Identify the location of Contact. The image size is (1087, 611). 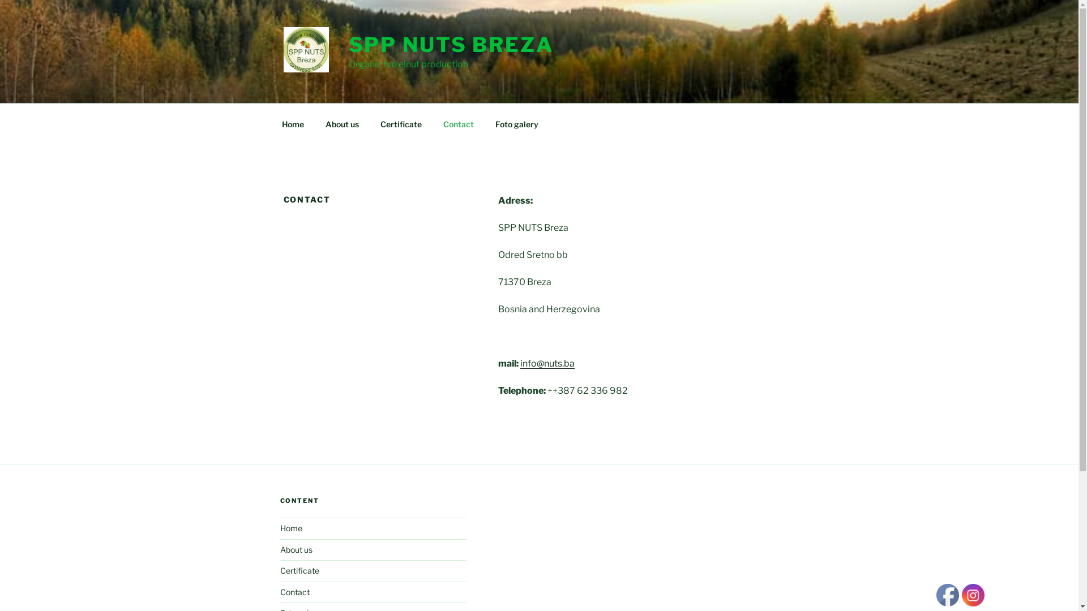
(459, 123).